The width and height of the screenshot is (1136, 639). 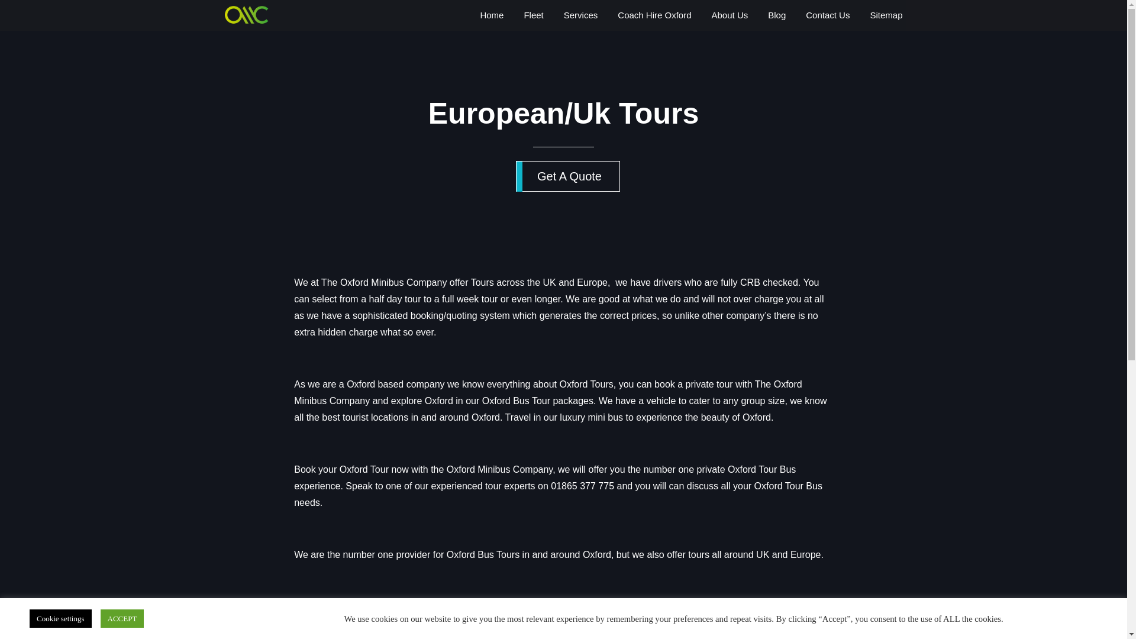 What do you see at coordinates (491, 15) in the screenshot?
I see `Home` at bounding box center [491, 15].